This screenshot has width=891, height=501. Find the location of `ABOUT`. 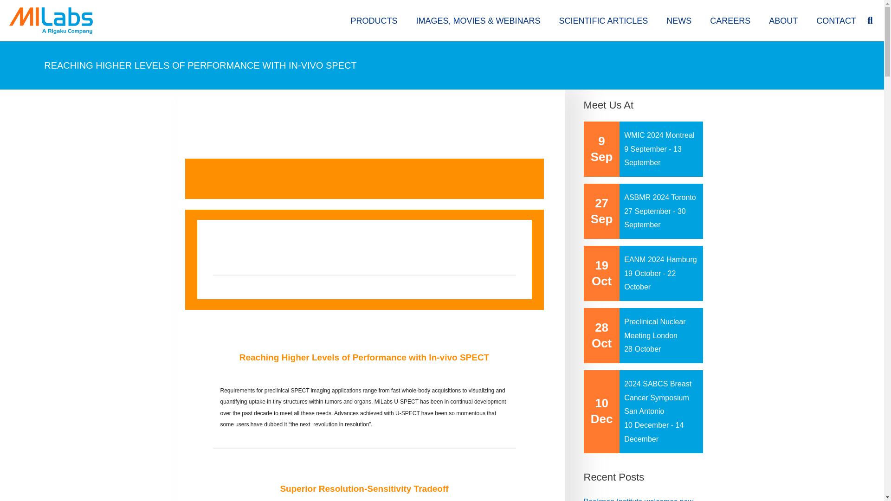

ABOUT is located at coordinates (783, 20).